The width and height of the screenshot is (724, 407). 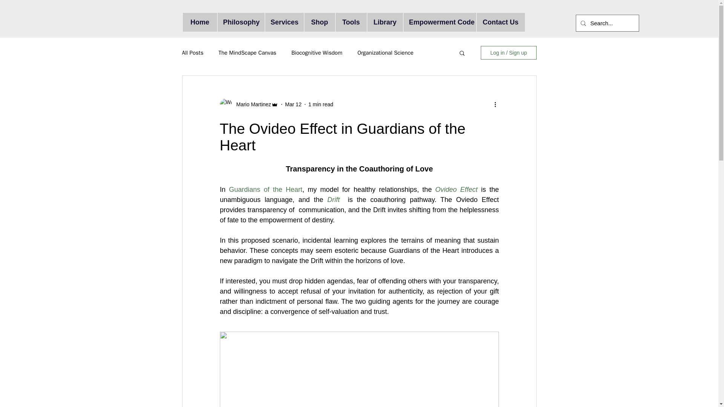 What do you see at coordinates (336, 200) in the screenshot?
I see `Drift ` at bounding box center [336, 200].